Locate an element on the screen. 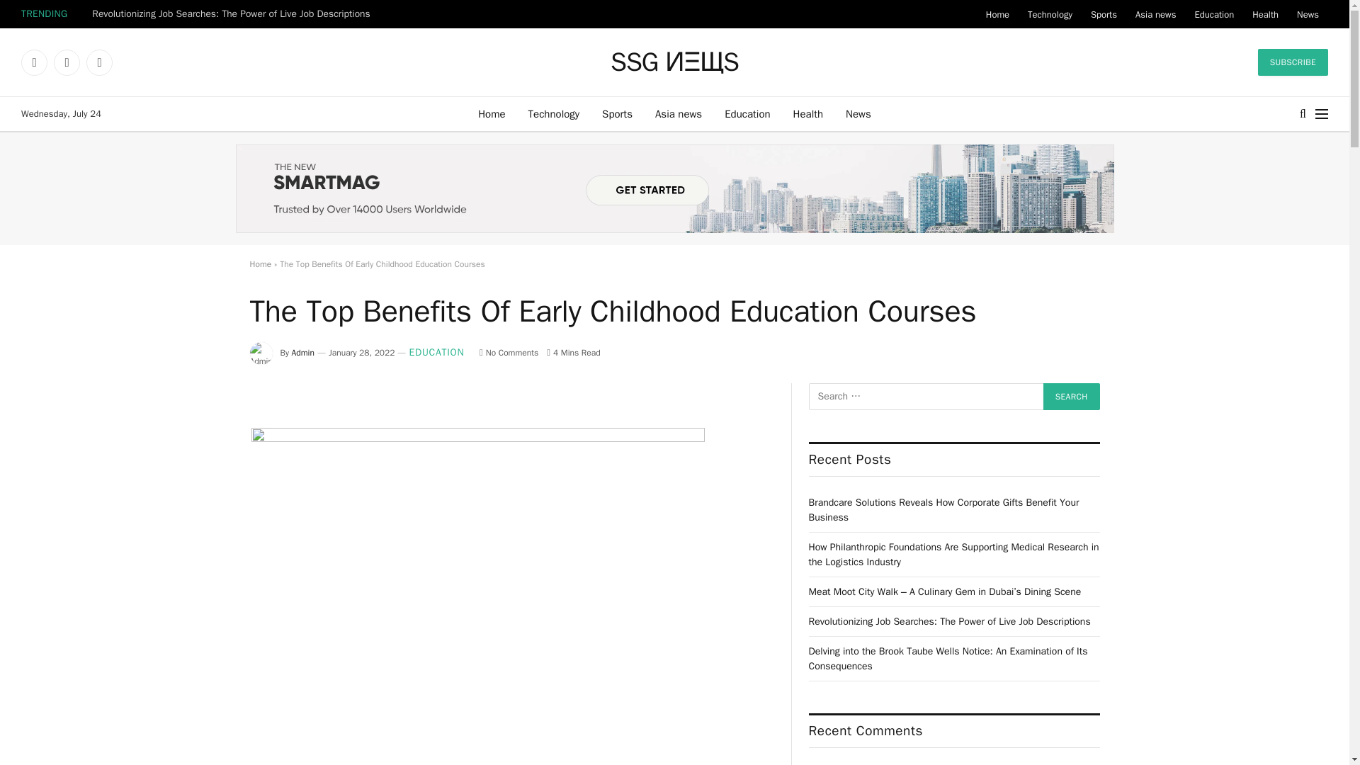  Home is located at coordinates (997, 14).